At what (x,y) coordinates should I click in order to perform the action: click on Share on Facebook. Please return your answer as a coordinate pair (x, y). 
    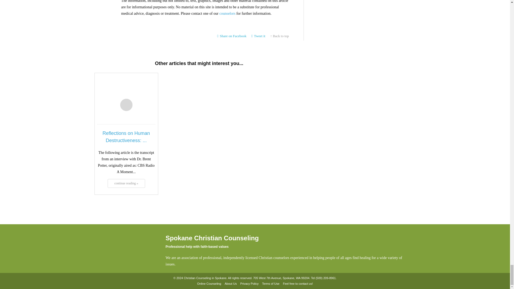
    Looking at the image, I should click on (232, 36).